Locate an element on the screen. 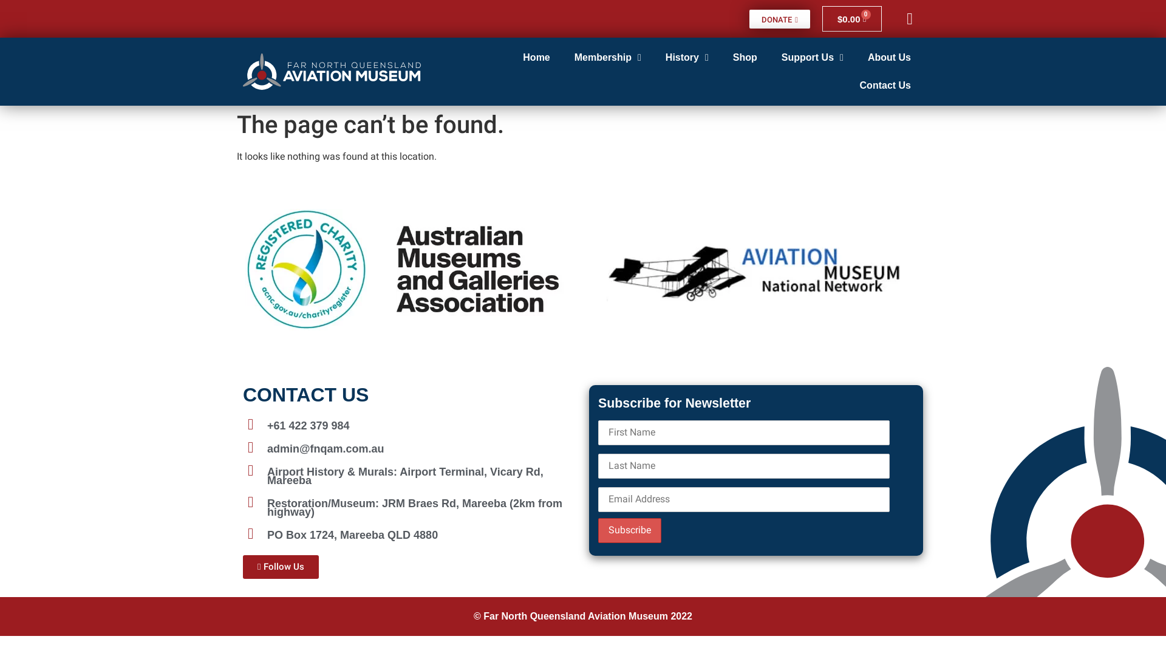 The image size is (1166, 656). Contact Us is located at coordinates (885, 86).